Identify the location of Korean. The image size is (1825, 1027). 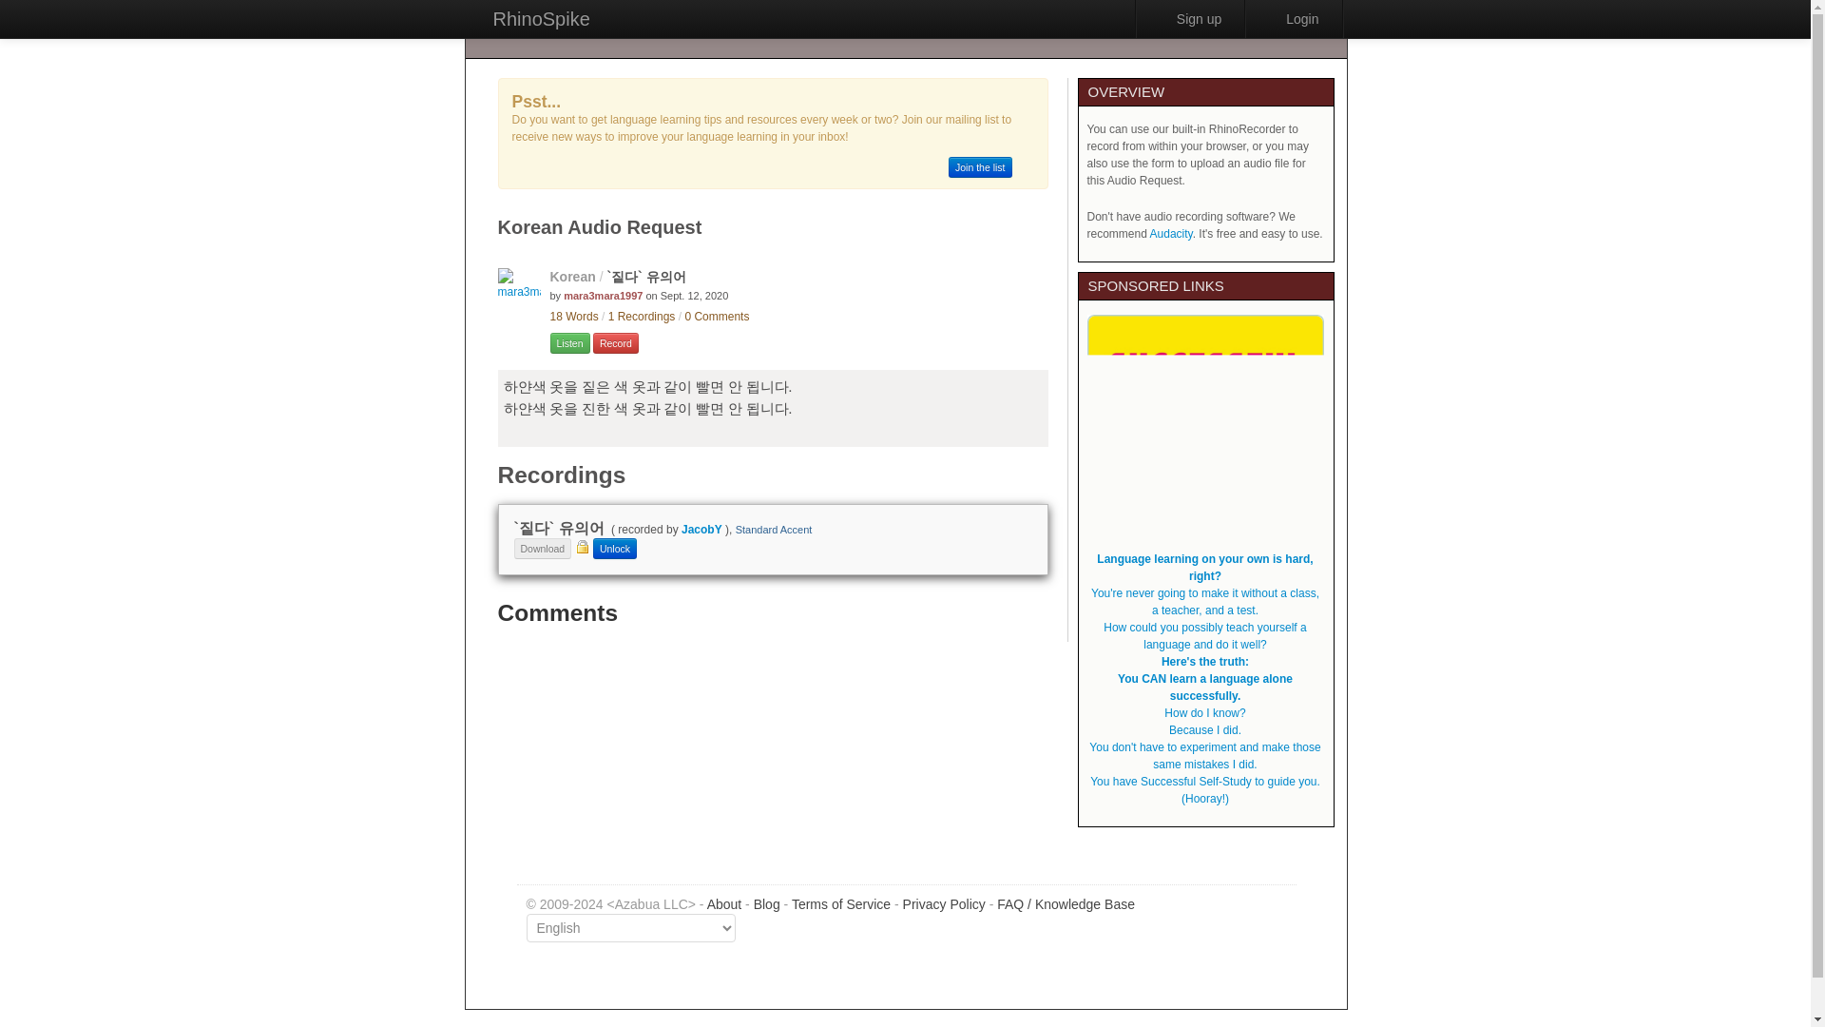
(571, 276).